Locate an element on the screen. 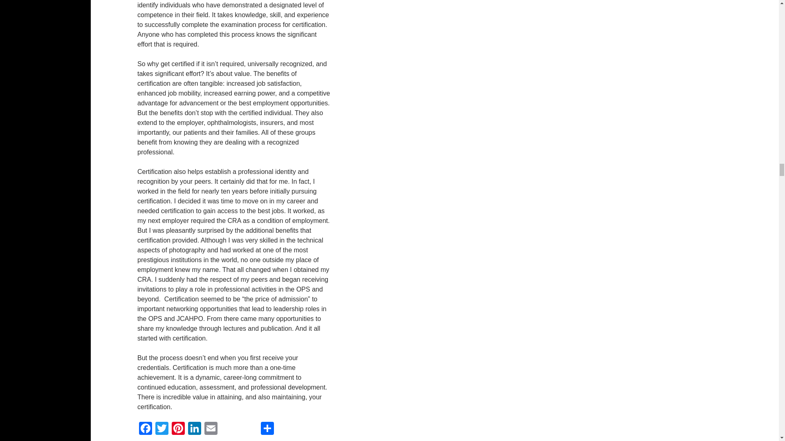  Twitter is located at coordinates (162, 429).